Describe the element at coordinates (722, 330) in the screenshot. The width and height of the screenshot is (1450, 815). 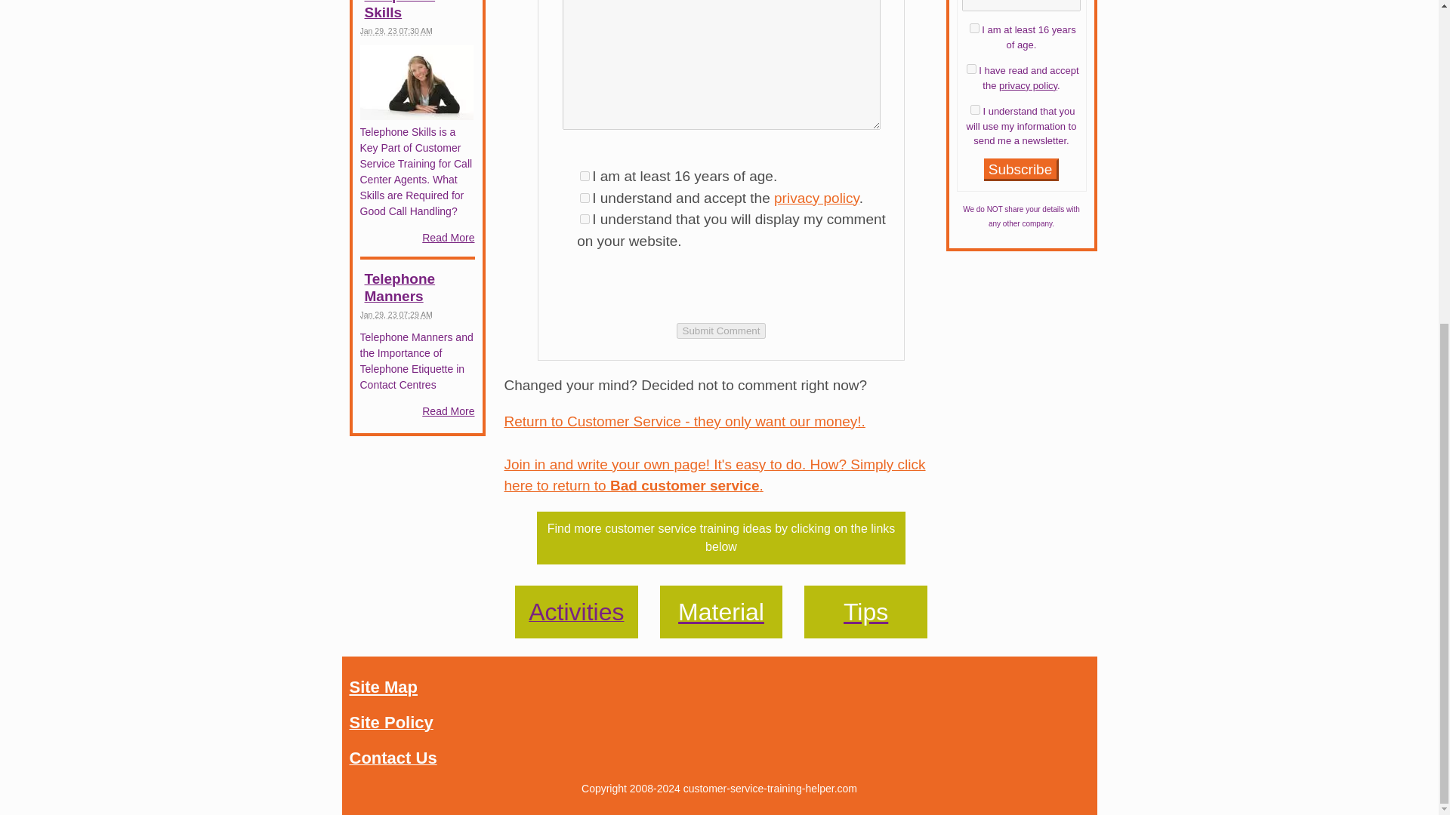
I see `Submit Comment` at that location.